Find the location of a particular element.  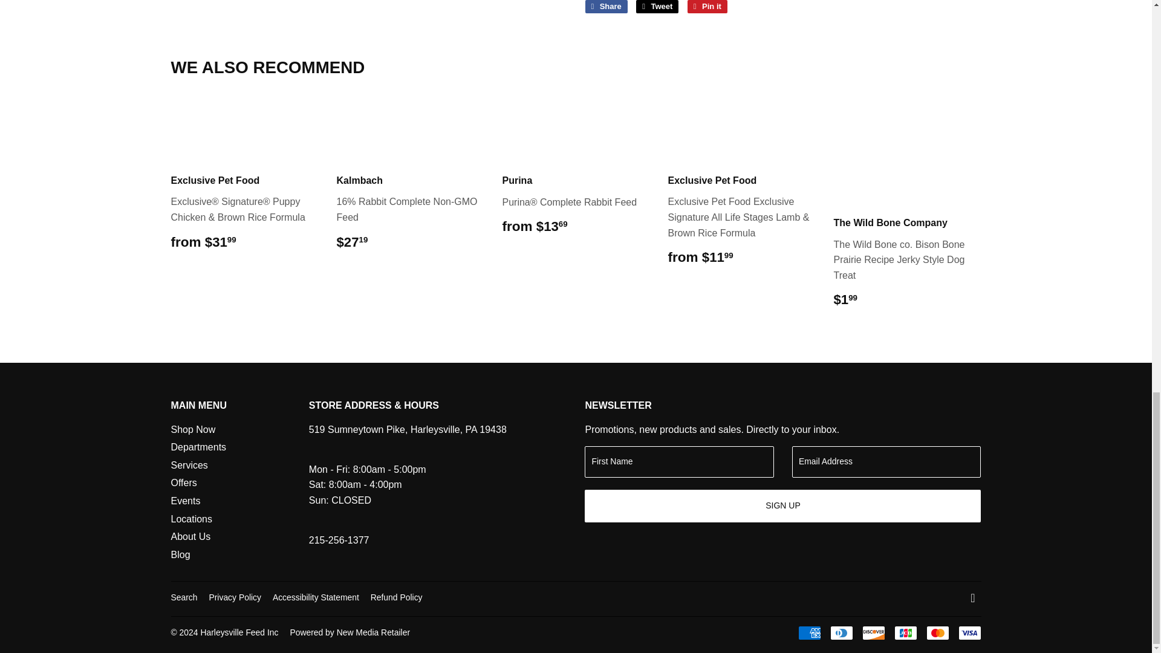

tel: 215-256-1377 is located at coordinates (339, 539).